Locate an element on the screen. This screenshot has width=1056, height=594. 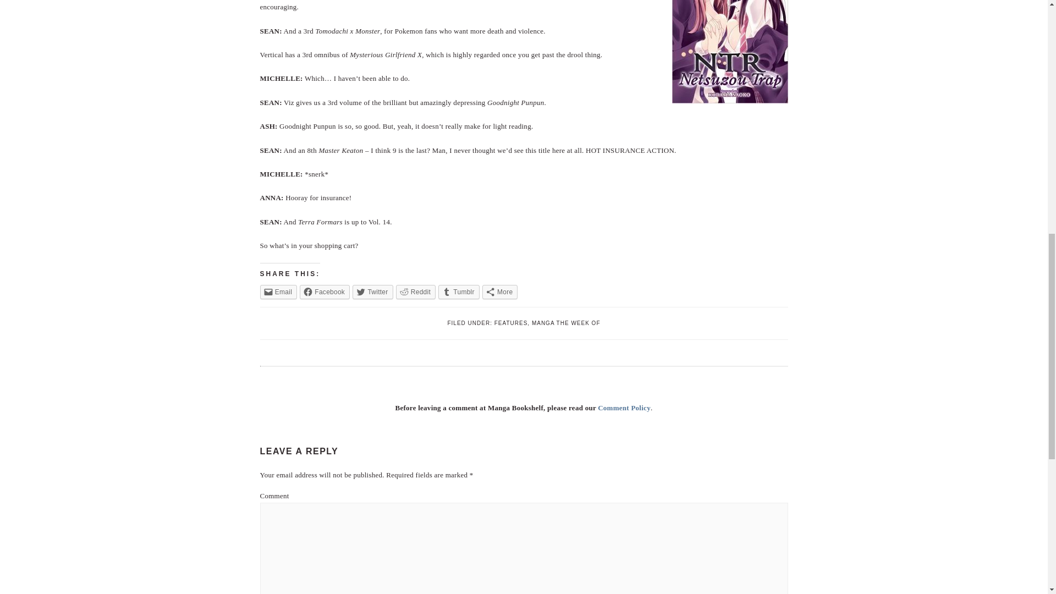
Click to share on Facebook is located at coordinates (324, 292).